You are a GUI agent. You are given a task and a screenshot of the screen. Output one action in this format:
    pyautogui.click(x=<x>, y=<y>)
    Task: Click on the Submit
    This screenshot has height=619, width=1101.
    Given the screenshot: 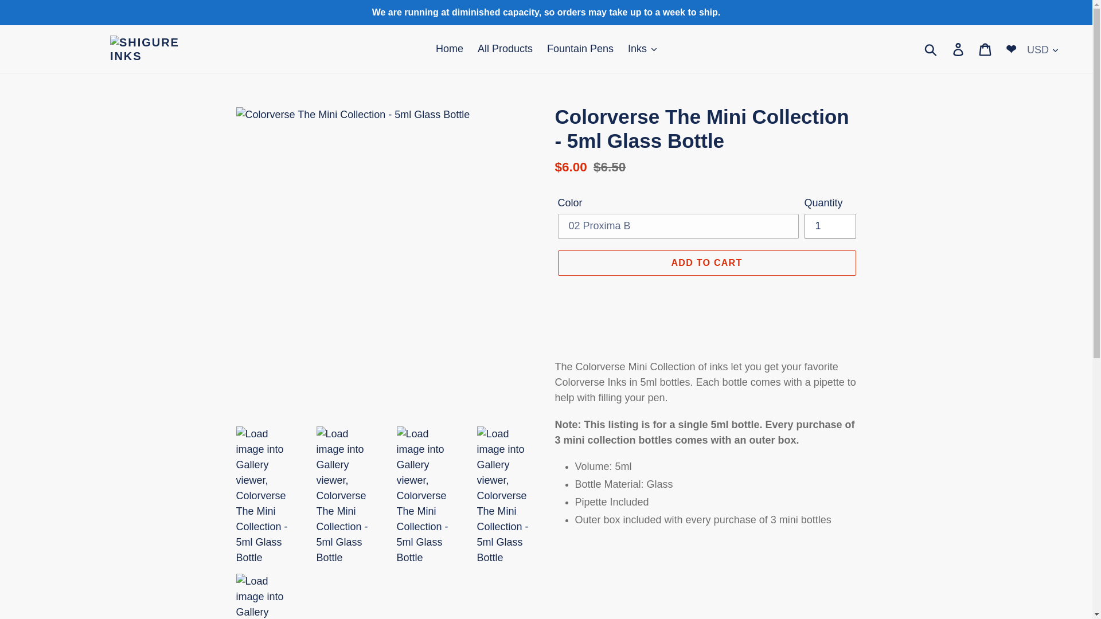 What is the action you would take?
    pyautogui.click(x=931, y=49)
    